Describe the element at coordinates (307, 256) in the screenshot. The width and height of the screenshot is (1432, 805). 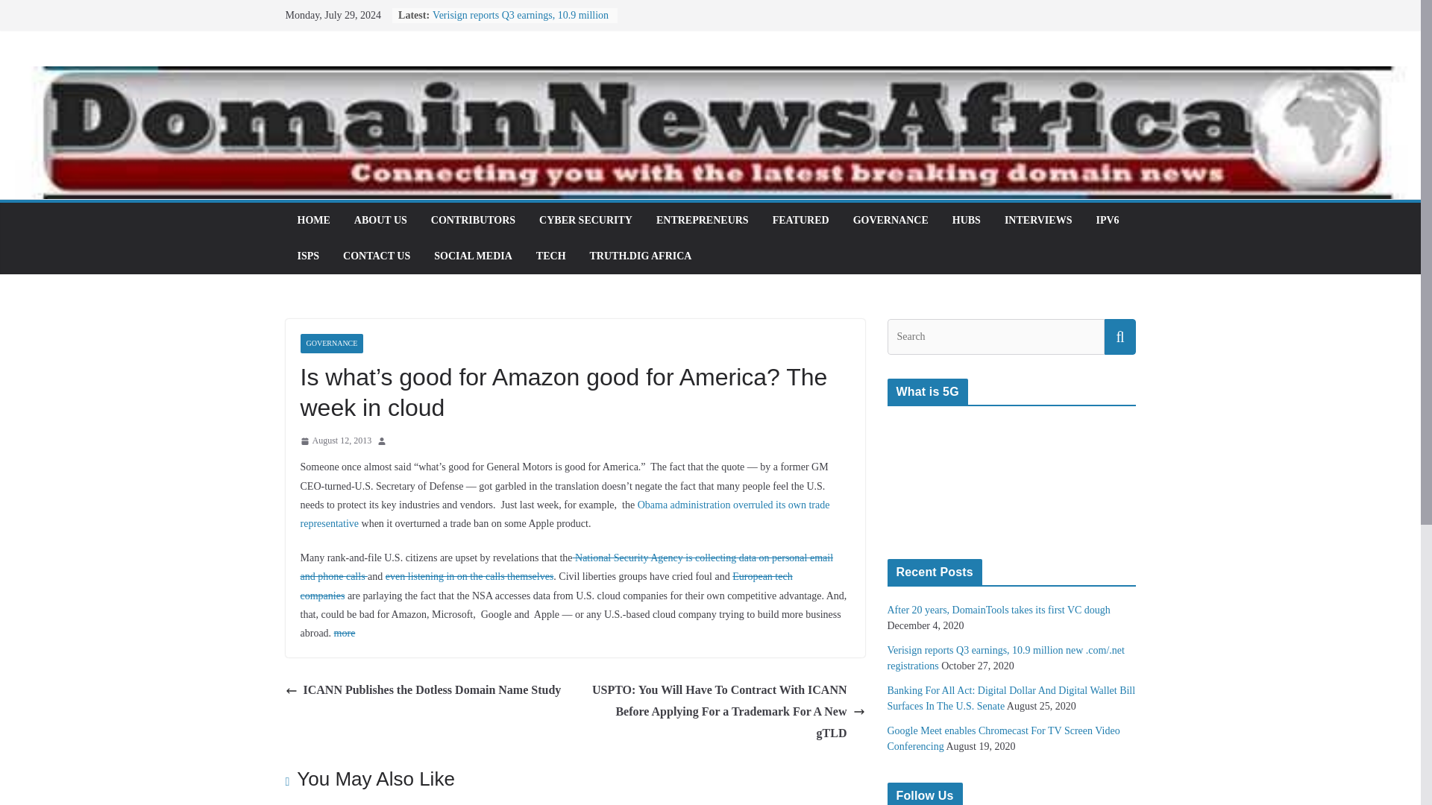
I see `ISPS` at that location.